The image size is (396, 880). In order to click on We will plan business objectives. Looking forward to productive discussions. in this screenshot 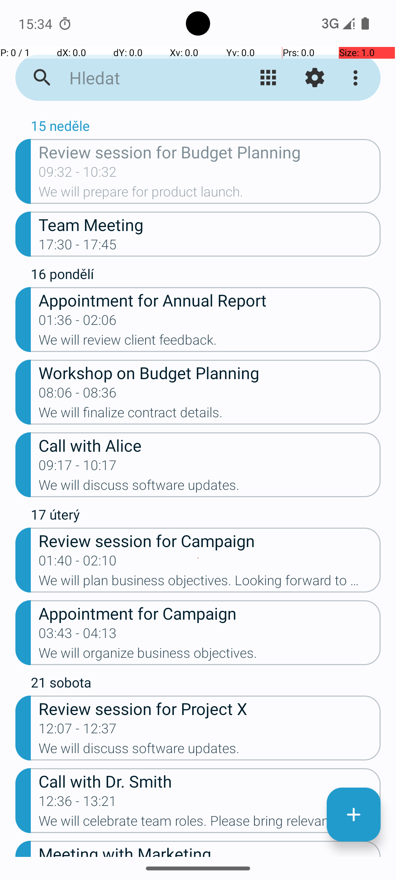, I will do `click(210, 583)`.